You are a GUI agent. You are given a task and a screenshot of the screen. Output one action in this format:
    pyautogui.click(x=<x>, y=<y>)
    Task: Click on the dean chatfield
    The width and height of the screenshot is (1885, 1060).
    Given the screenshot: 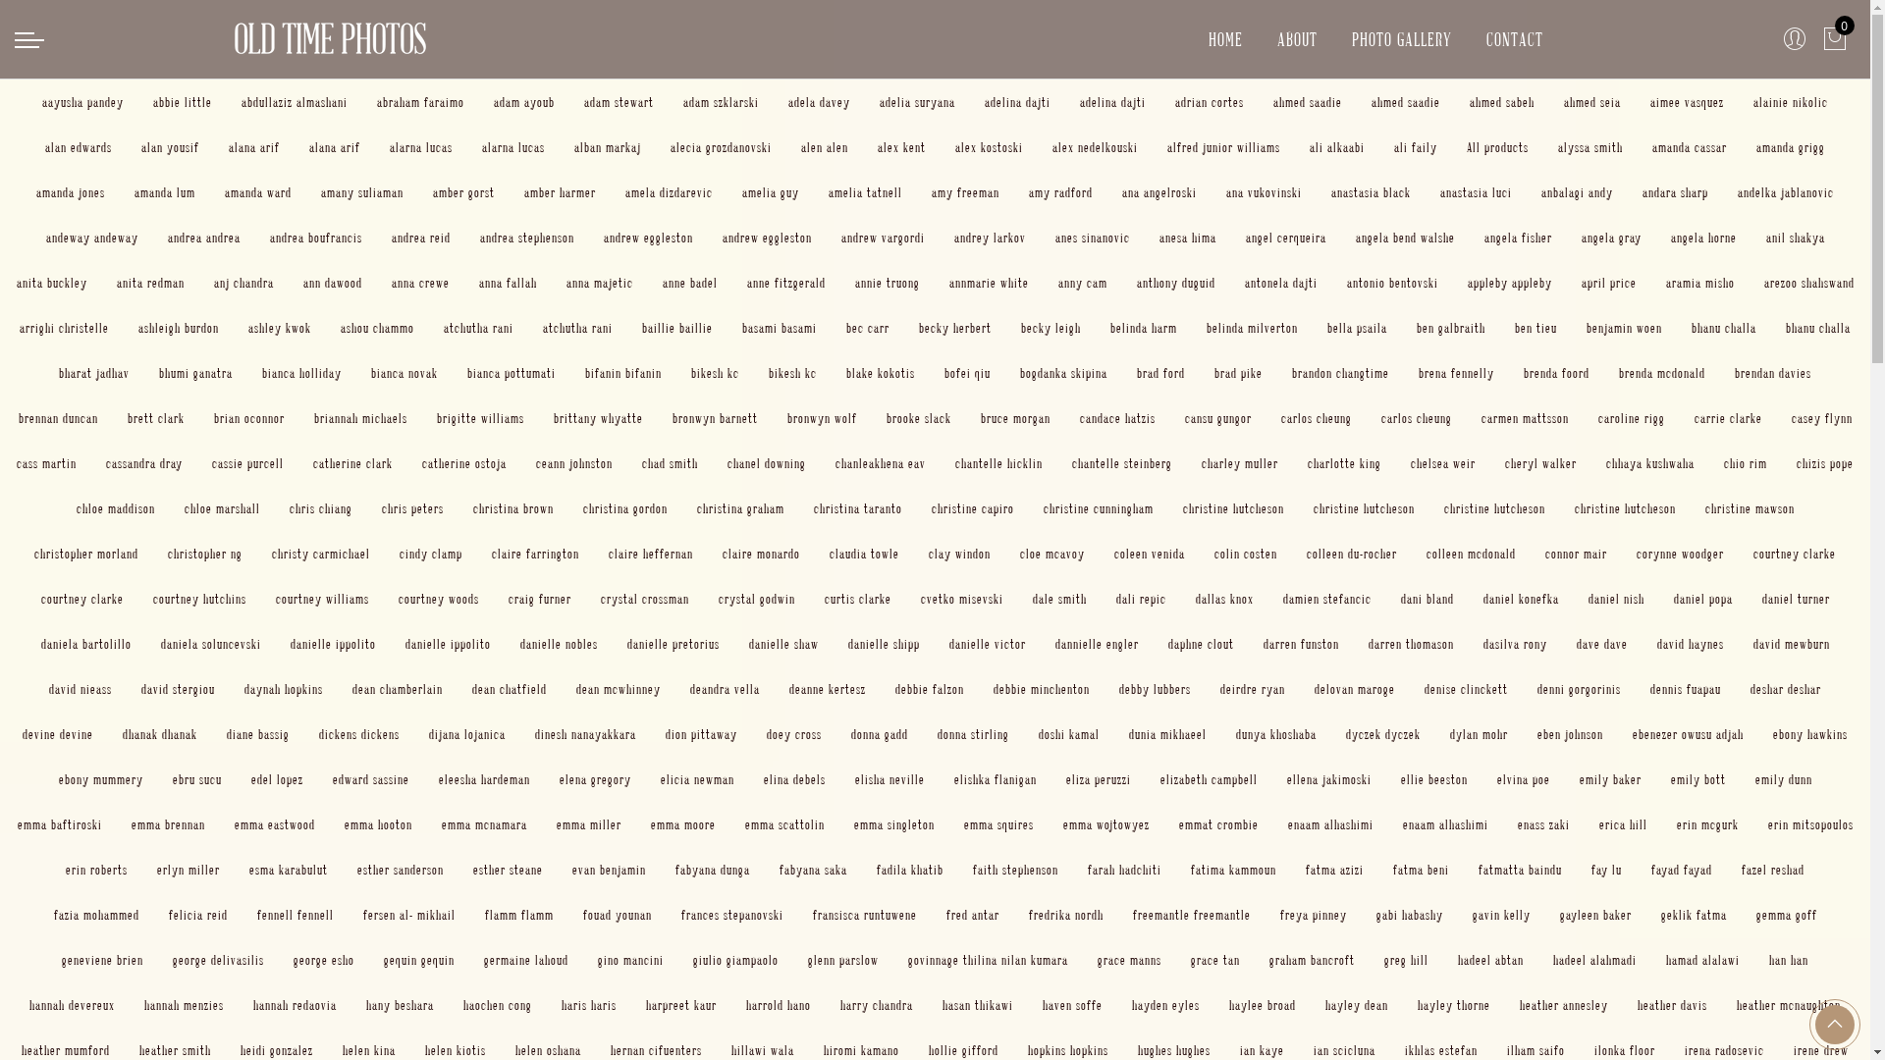 What is the action you would take?
    pyautogui.click(x=510, y=689)
    